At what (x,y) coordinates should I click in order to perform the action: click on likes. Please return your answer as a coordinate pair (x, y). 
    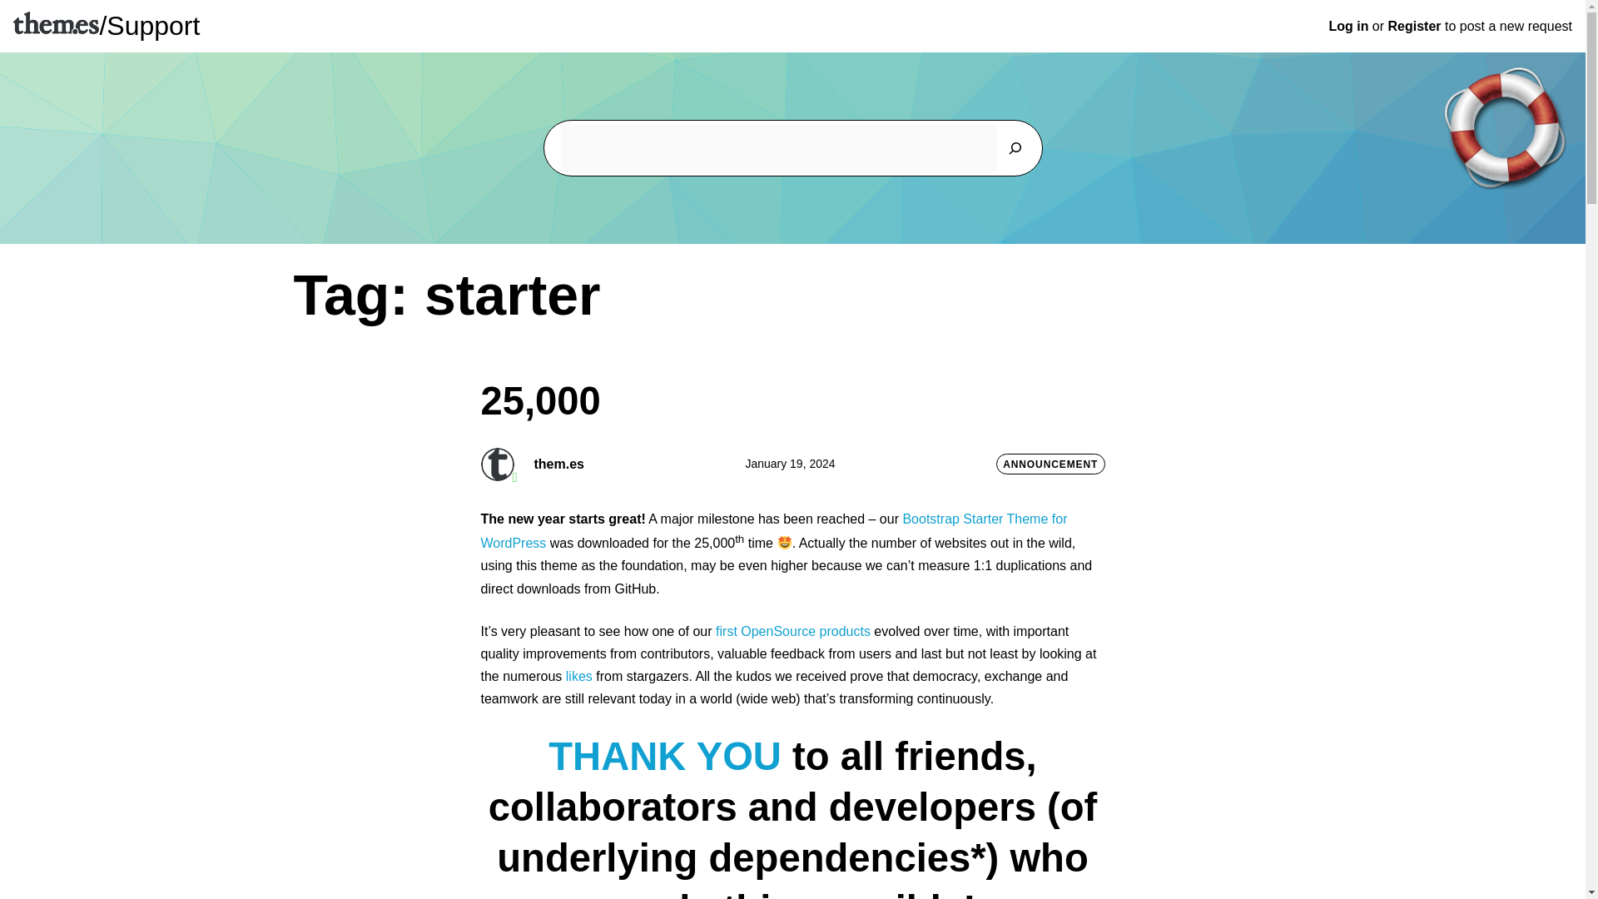
    Looking at the image, I should click on (579, 676).